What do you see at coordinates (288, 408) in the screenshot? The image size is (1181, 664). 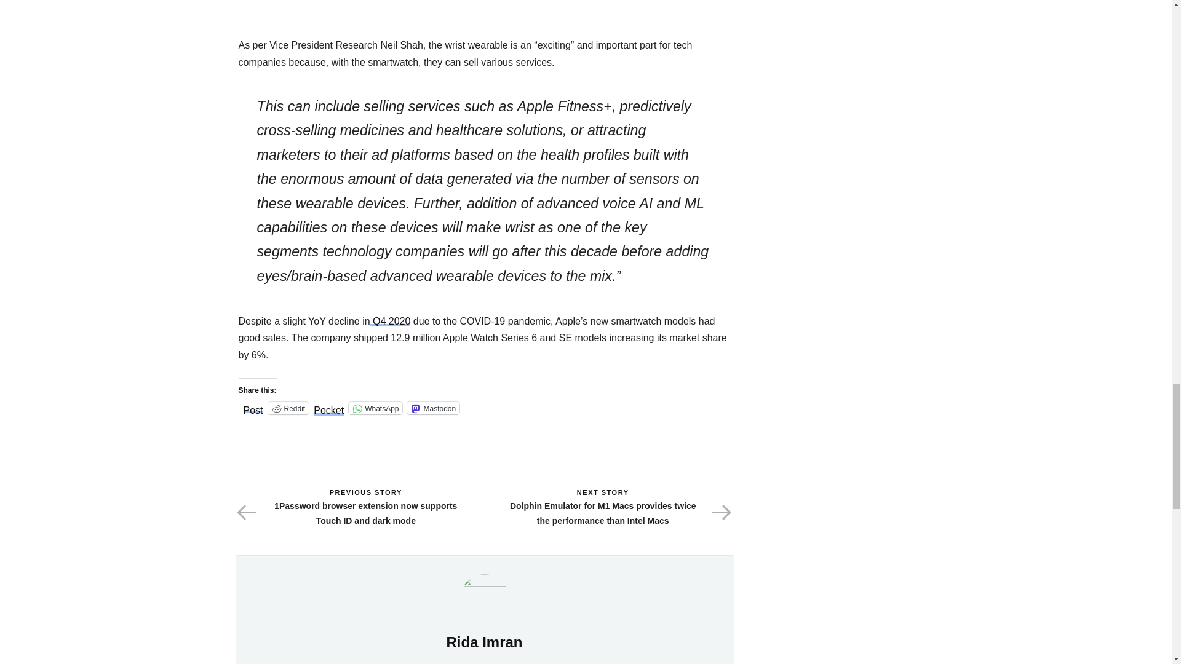 I see `Click to share on Reddit` at bounding box center [288, 408].